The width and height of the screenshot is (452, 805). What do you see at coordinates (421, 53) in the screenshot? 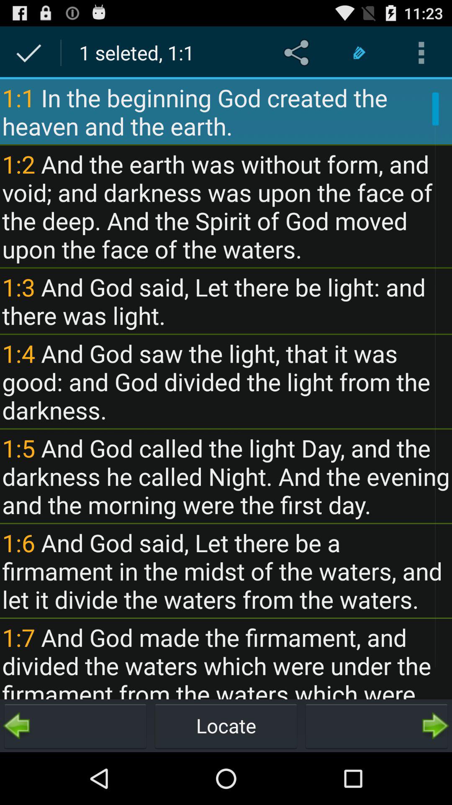
I see `press icon above the 1 1 in` at bounding box center [421, 53].